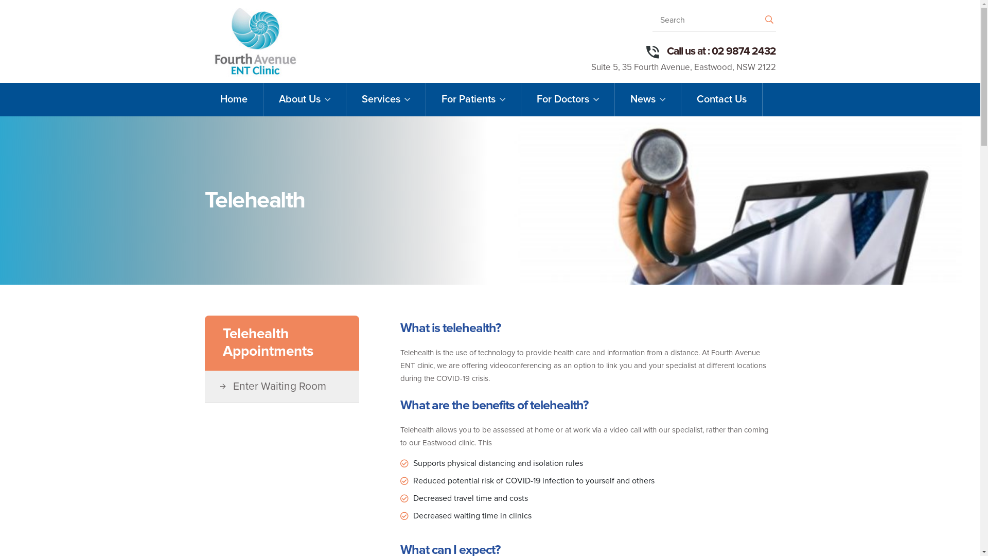  Describe the element at coordinates (647, 100) in the screenshot. I see `News` at that location.